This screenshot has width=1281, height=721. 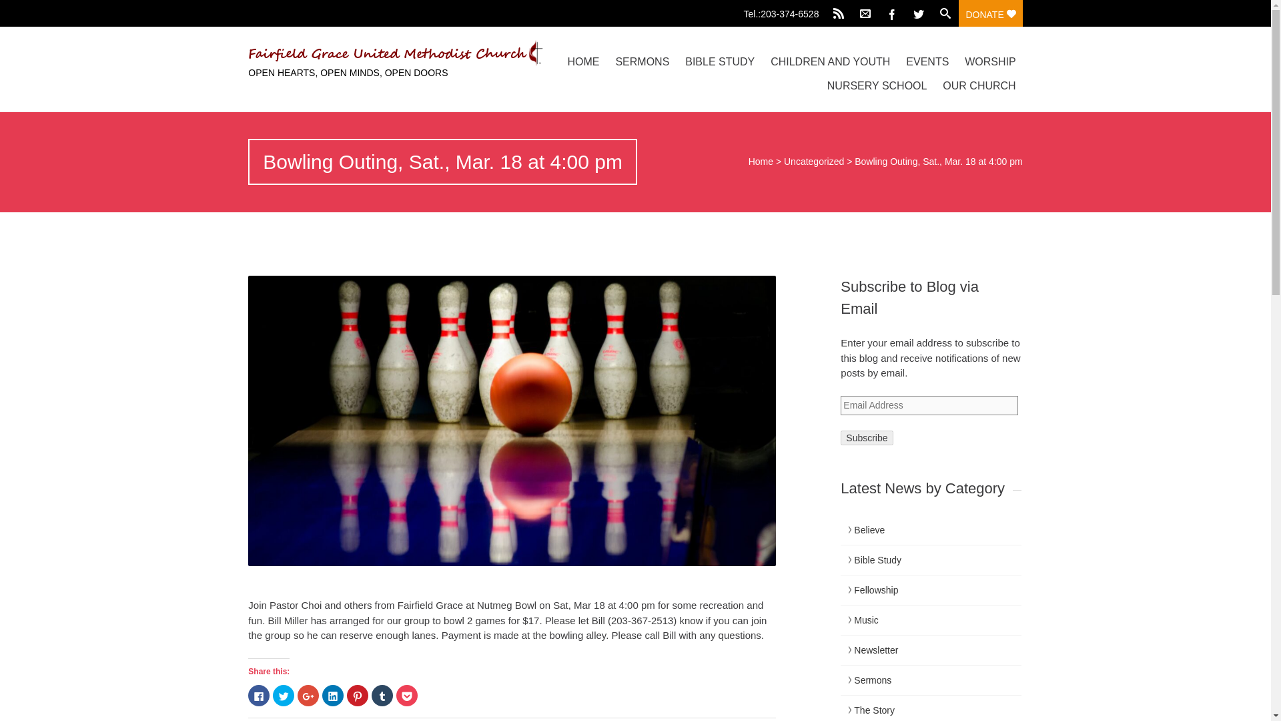 What do you see at coordinates (927, 61) in the screenshot?
I see `EVENTS` at bounding box center [927, 61].